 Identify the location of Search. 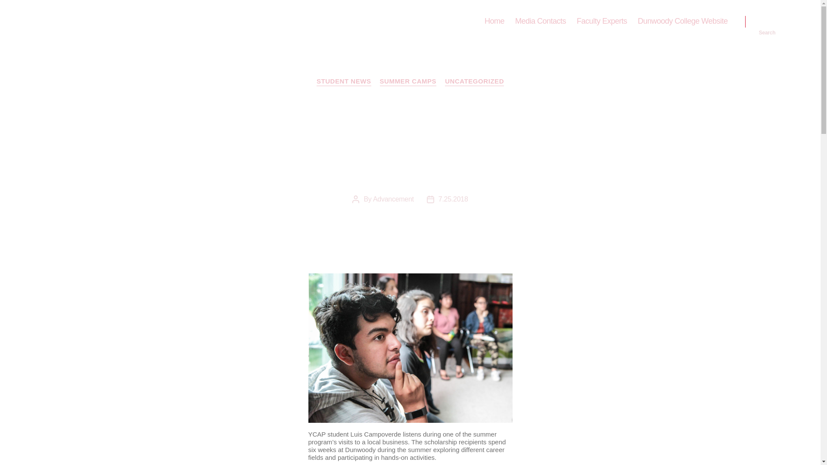
(767, 22).